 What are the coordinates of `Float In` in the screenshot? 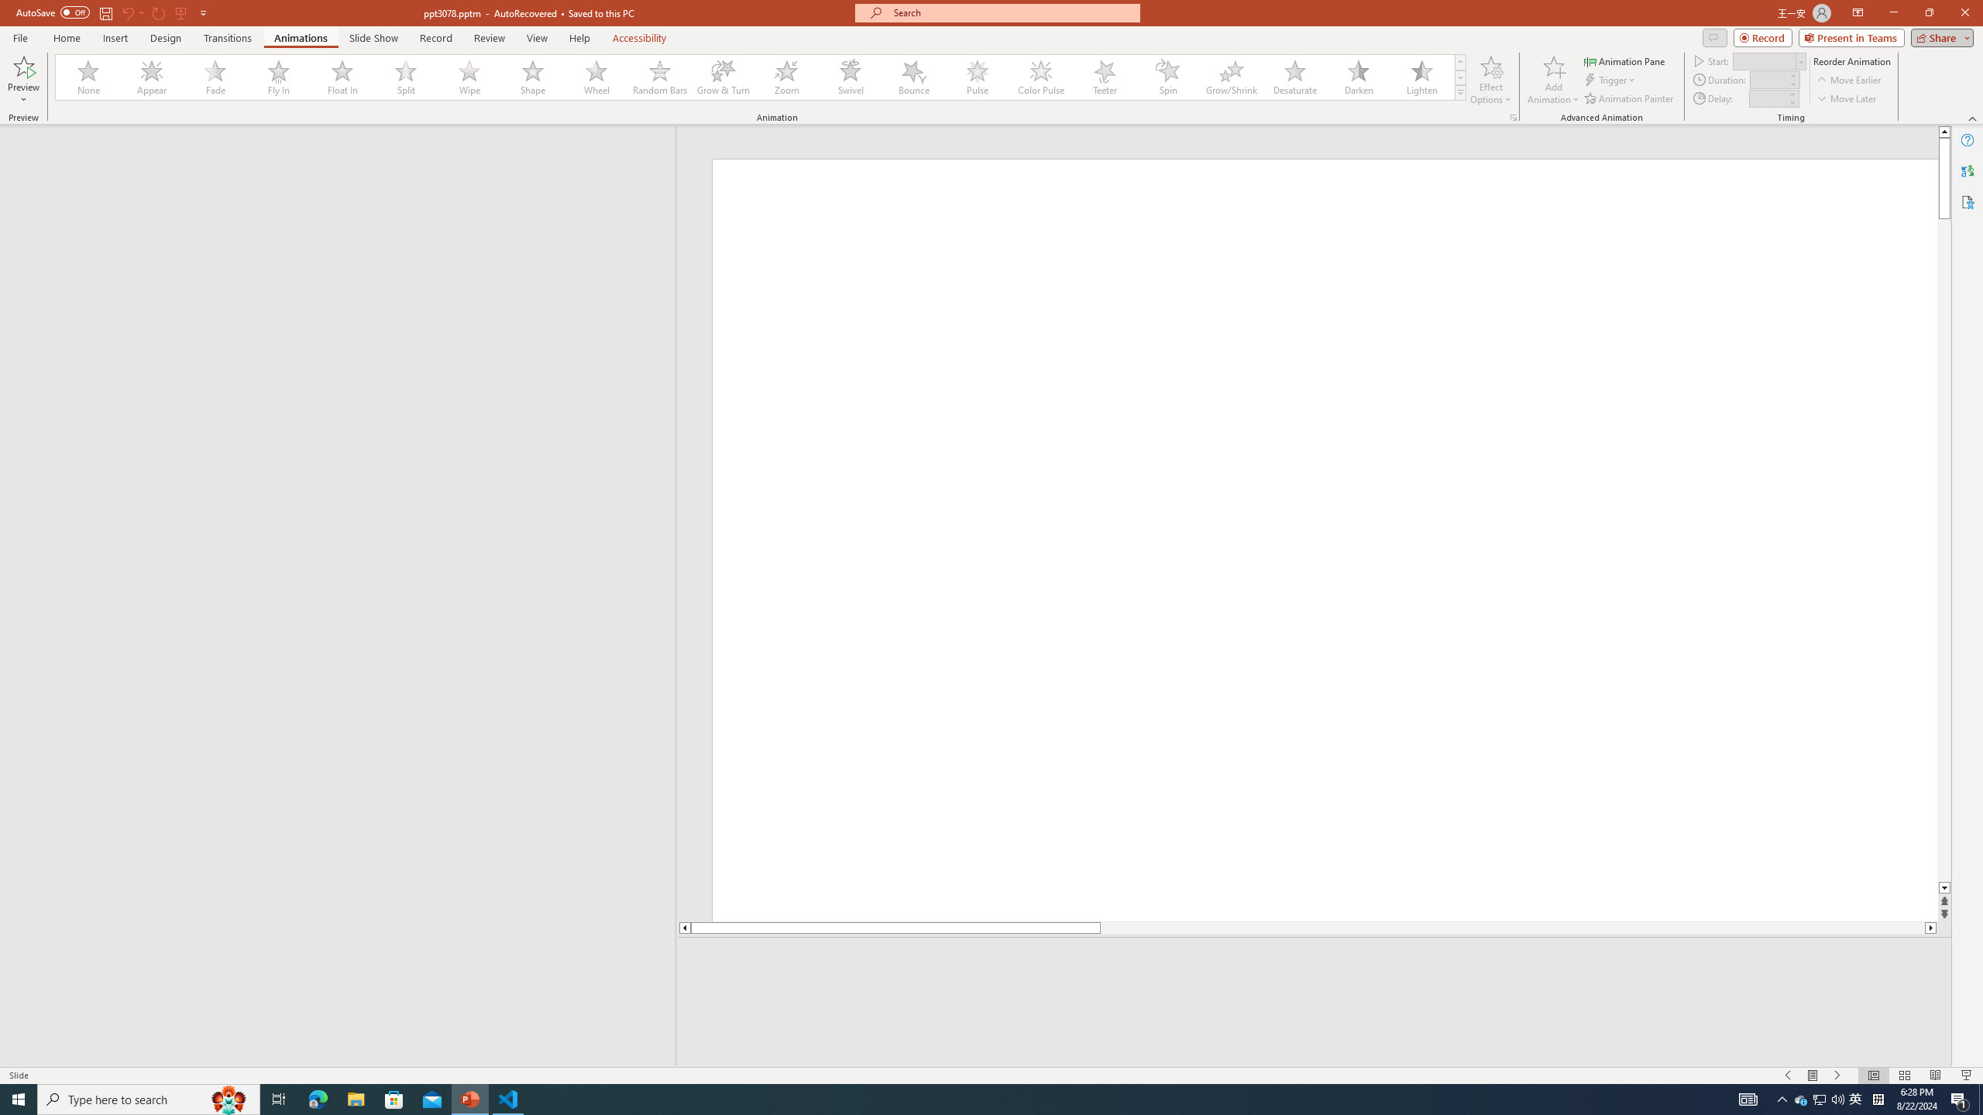 It's located at (342, 77).